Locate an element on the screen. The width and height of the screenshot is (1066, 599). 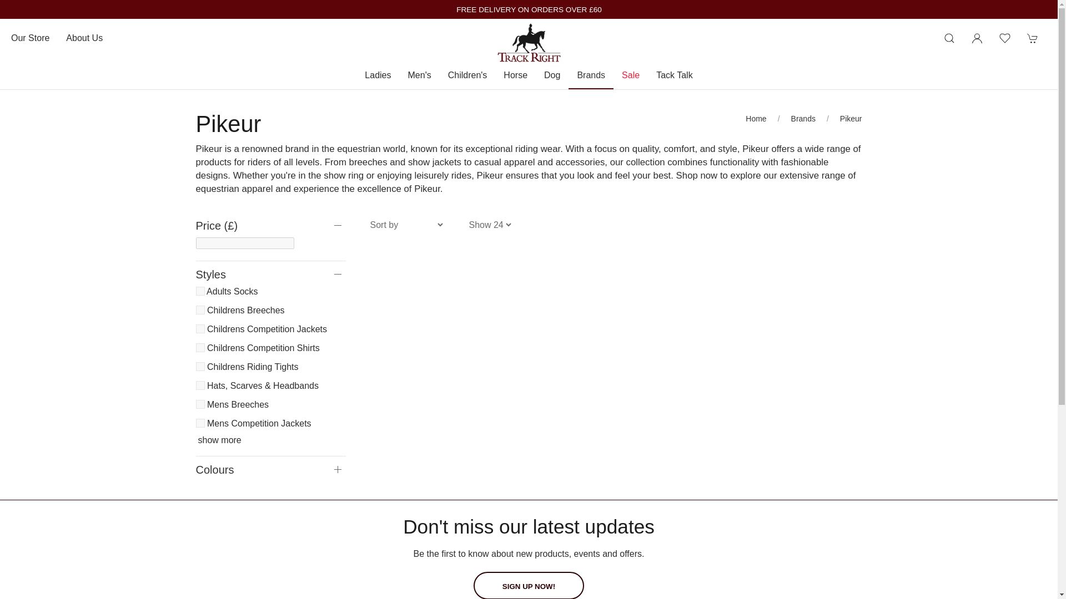
Childrens Competition Jackets is located at coordinates (200, 328).